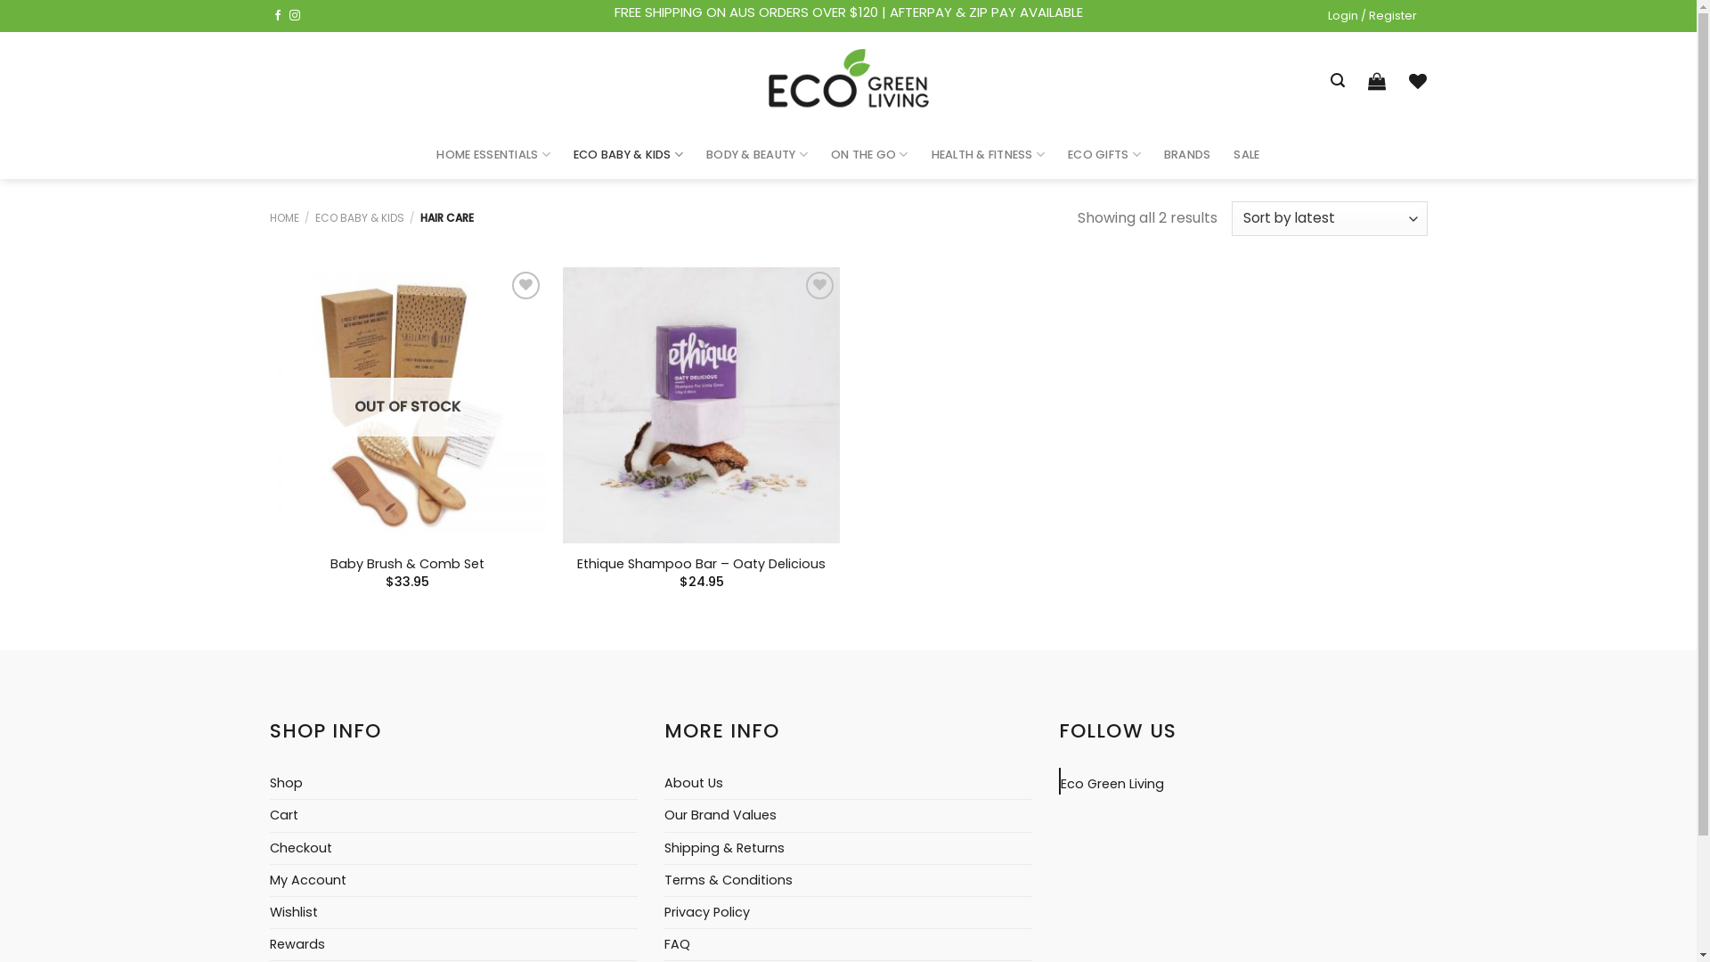 The height and width of the screenshot is (962, 1710). What do you see at coordinates (1104, 155) in the screenshot?
I see `ECO GIFTS` at bounding box center [1104, 155].